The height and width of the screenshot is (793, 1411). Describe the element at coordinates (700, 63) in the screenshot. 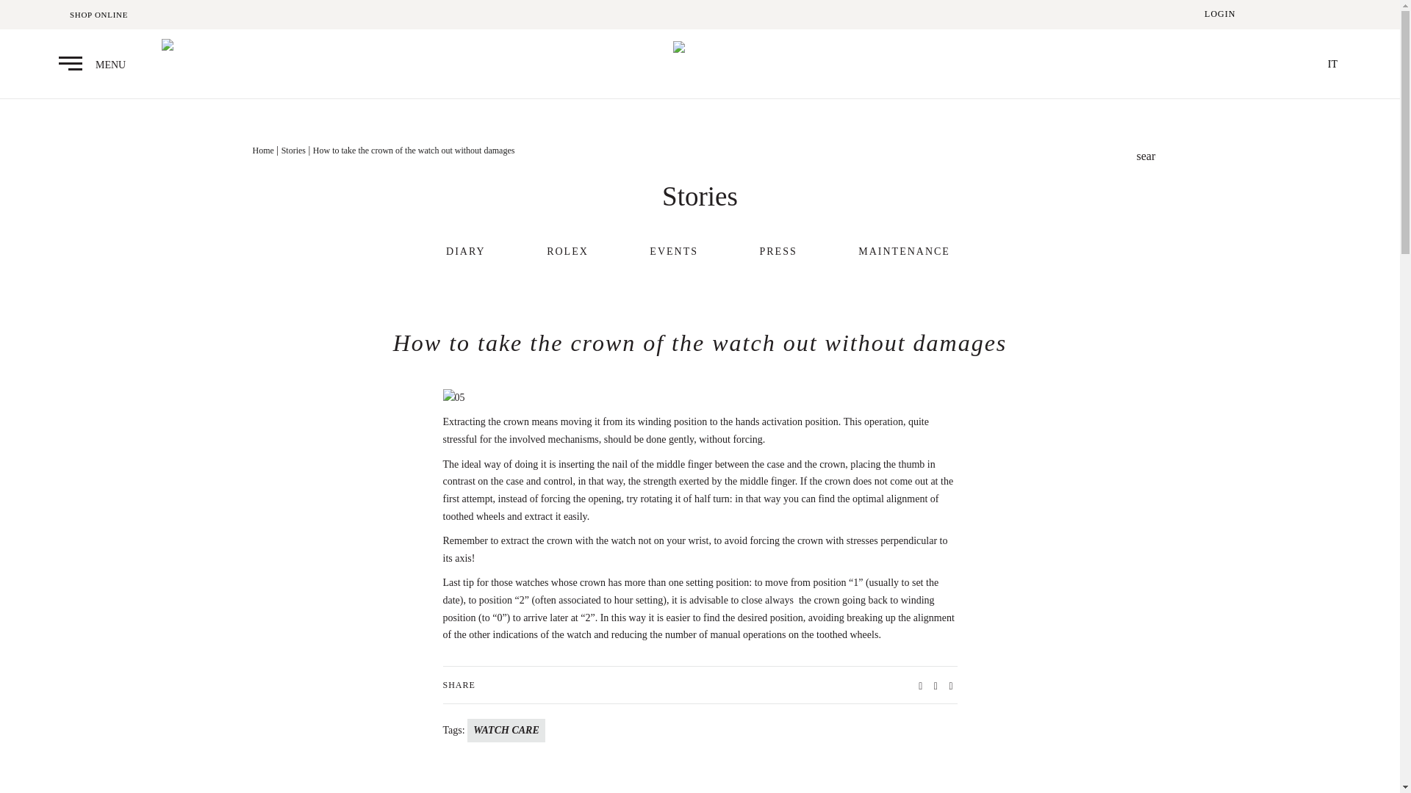

I see `Hausmann` at that location.